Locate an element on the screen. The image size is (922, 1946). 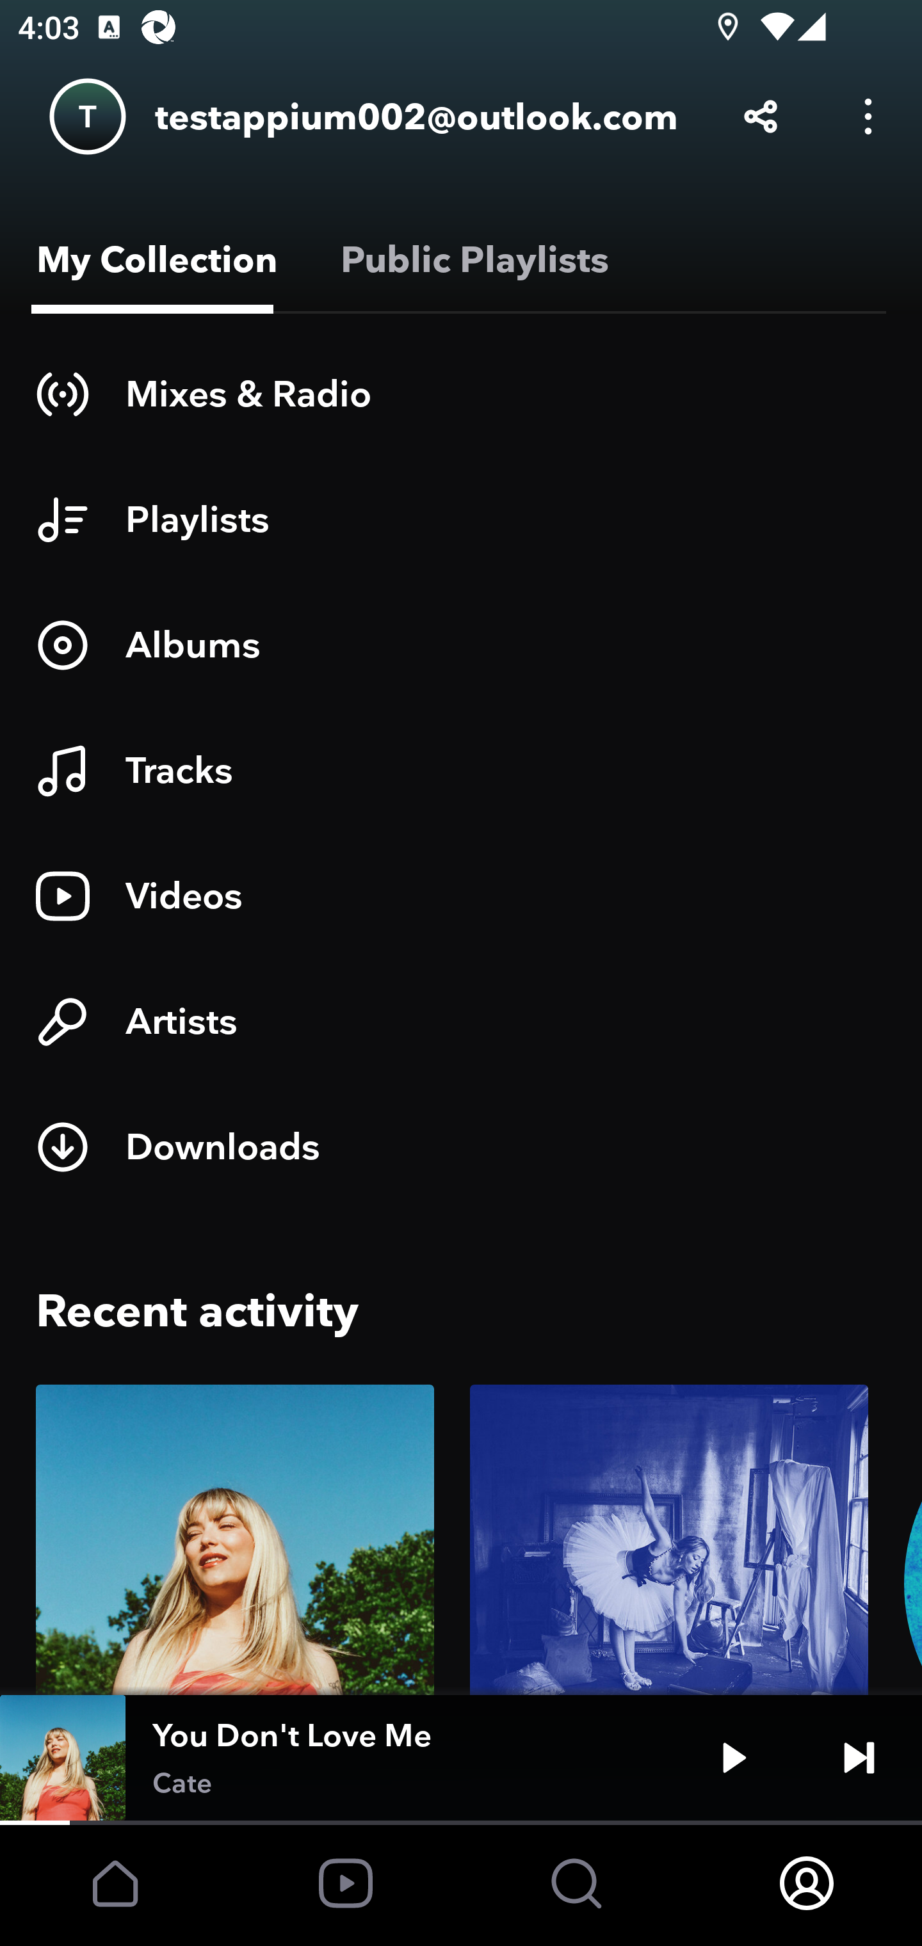
You Don't Love Me Cate Play is located at coordinates (461, 1758).